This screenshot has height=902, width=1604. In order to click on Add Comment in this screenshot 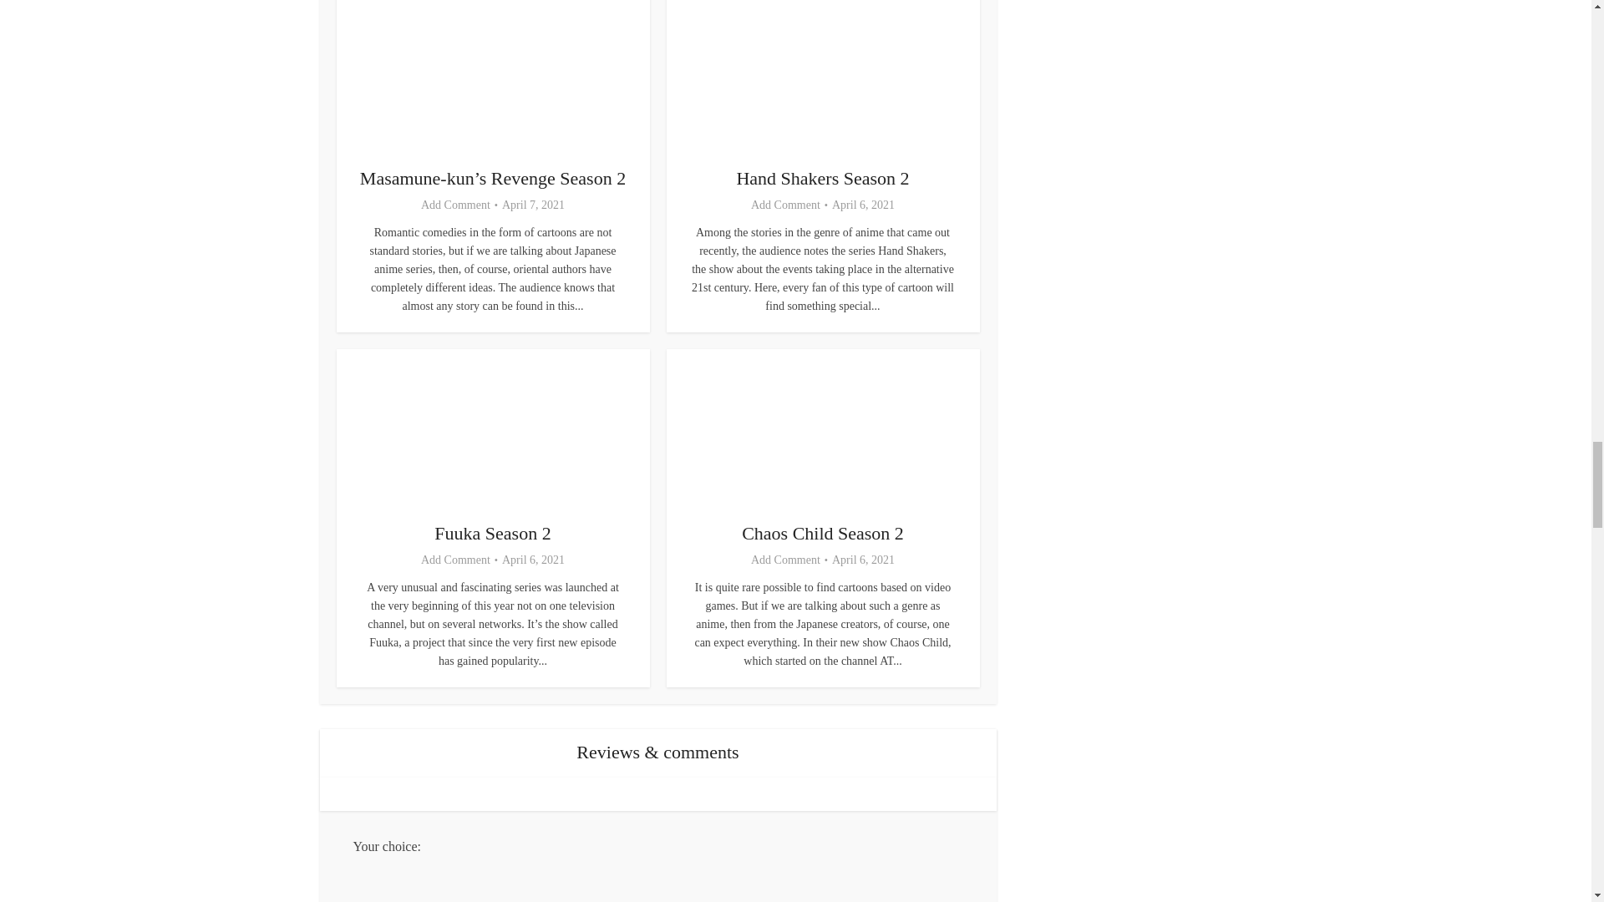, I will do `click(455, 205)`.